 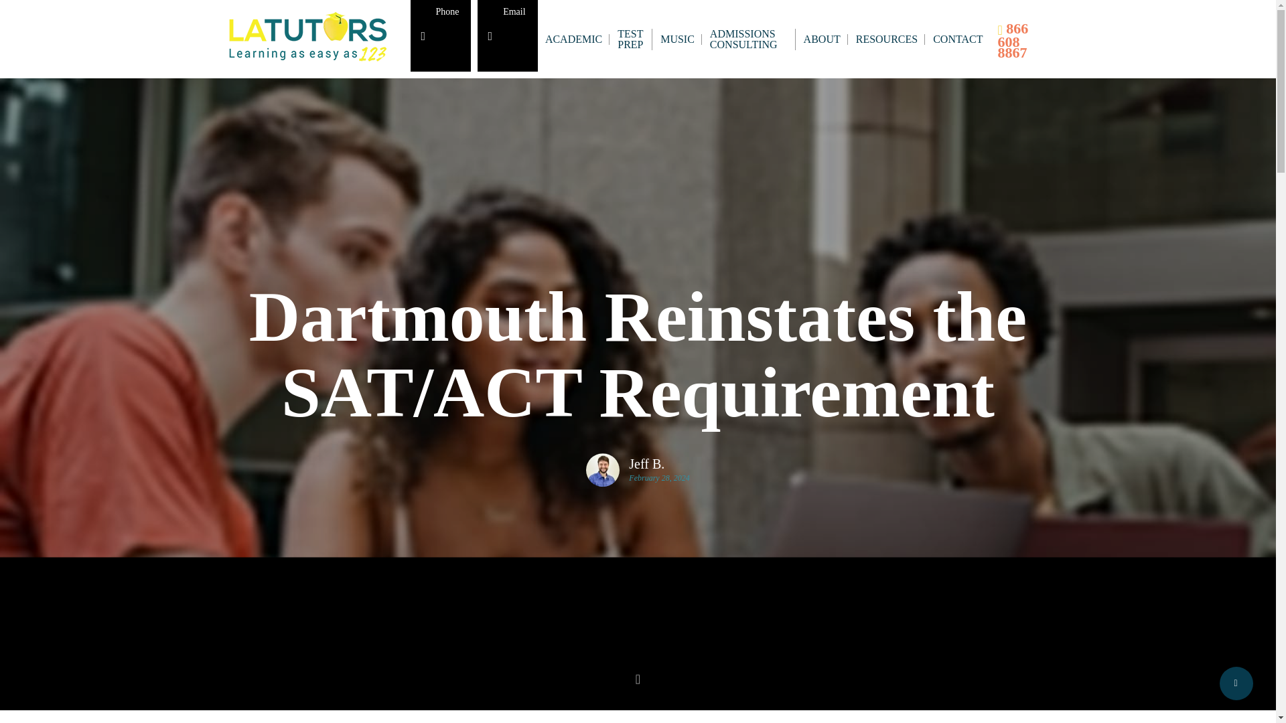 I want to click on MUSIC, so click(x=678, y=38).